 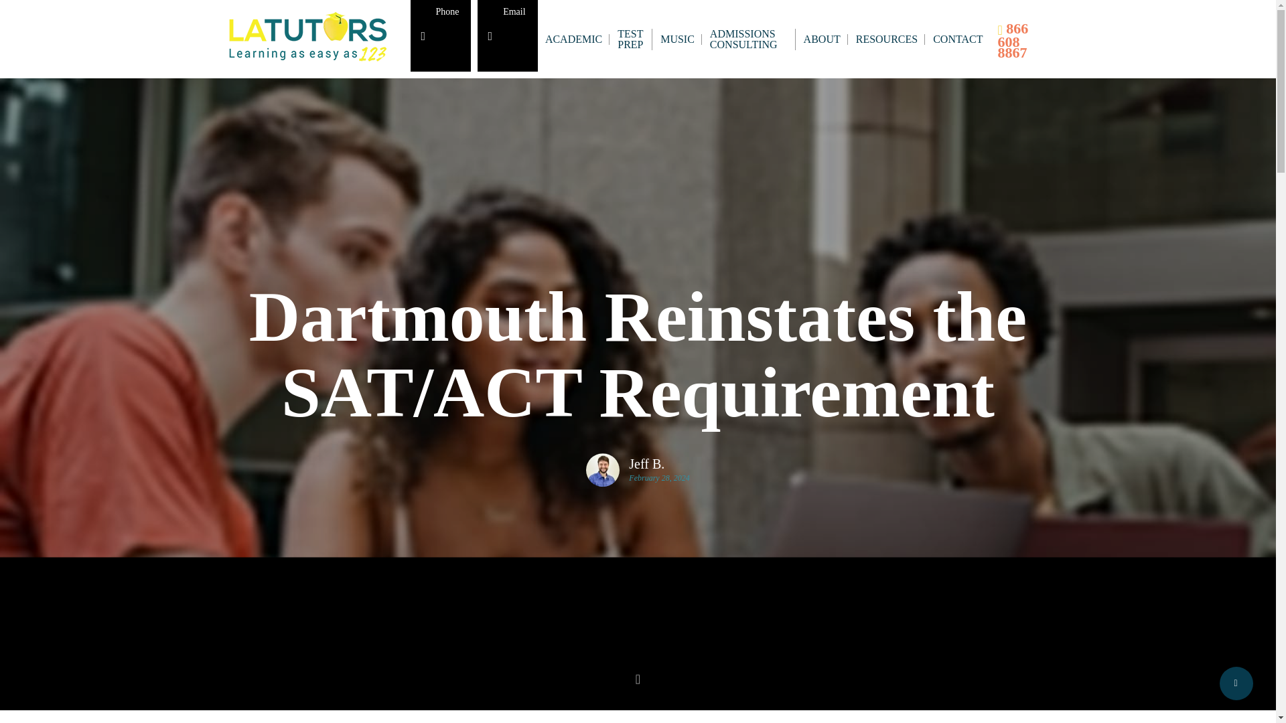 I want to click on MUSIC, so click(x=678, y=38).